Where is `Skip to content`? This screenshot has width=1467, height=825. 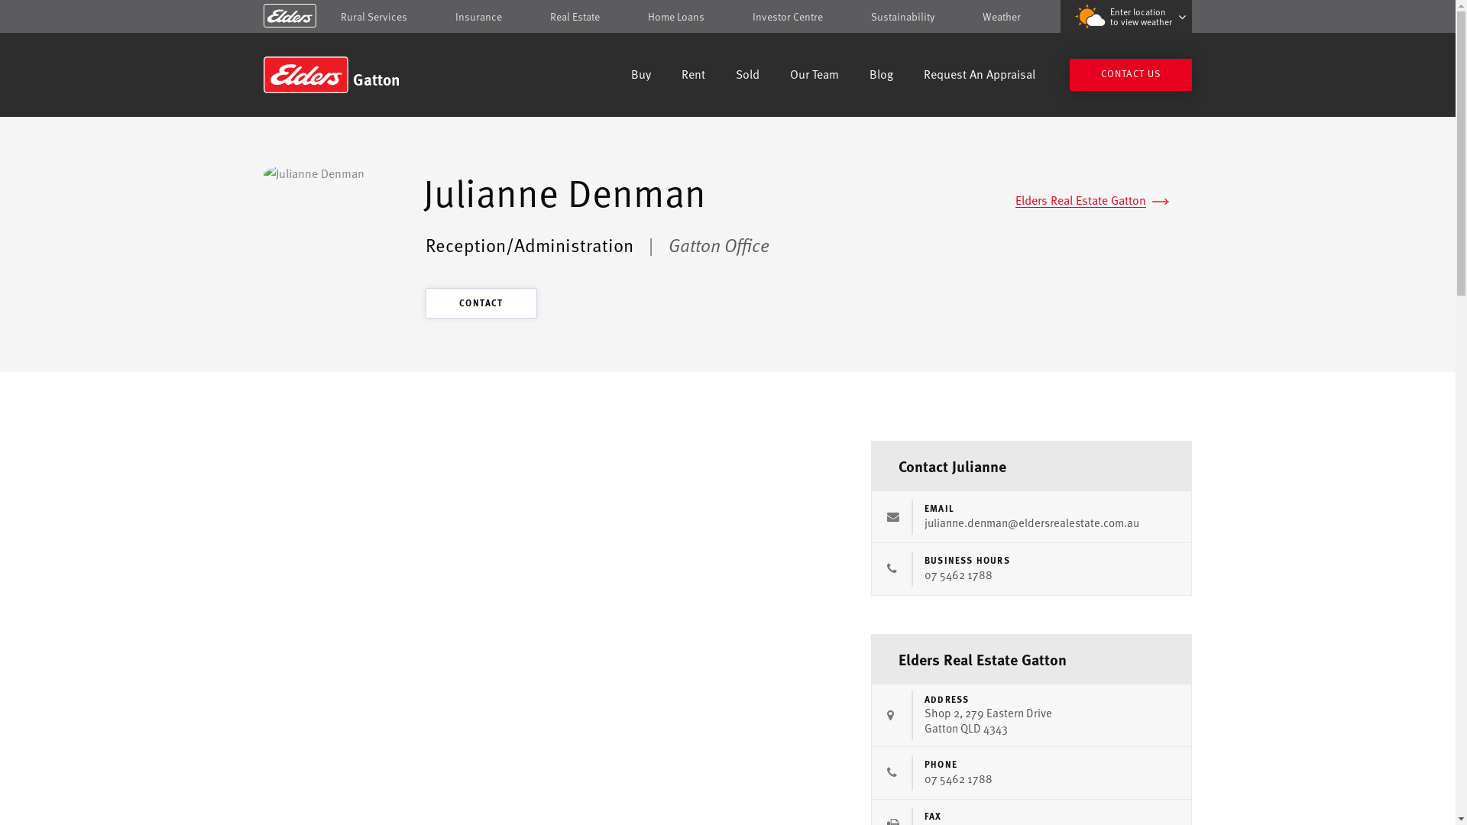
Skip to content is located at coordinates (727, 18).